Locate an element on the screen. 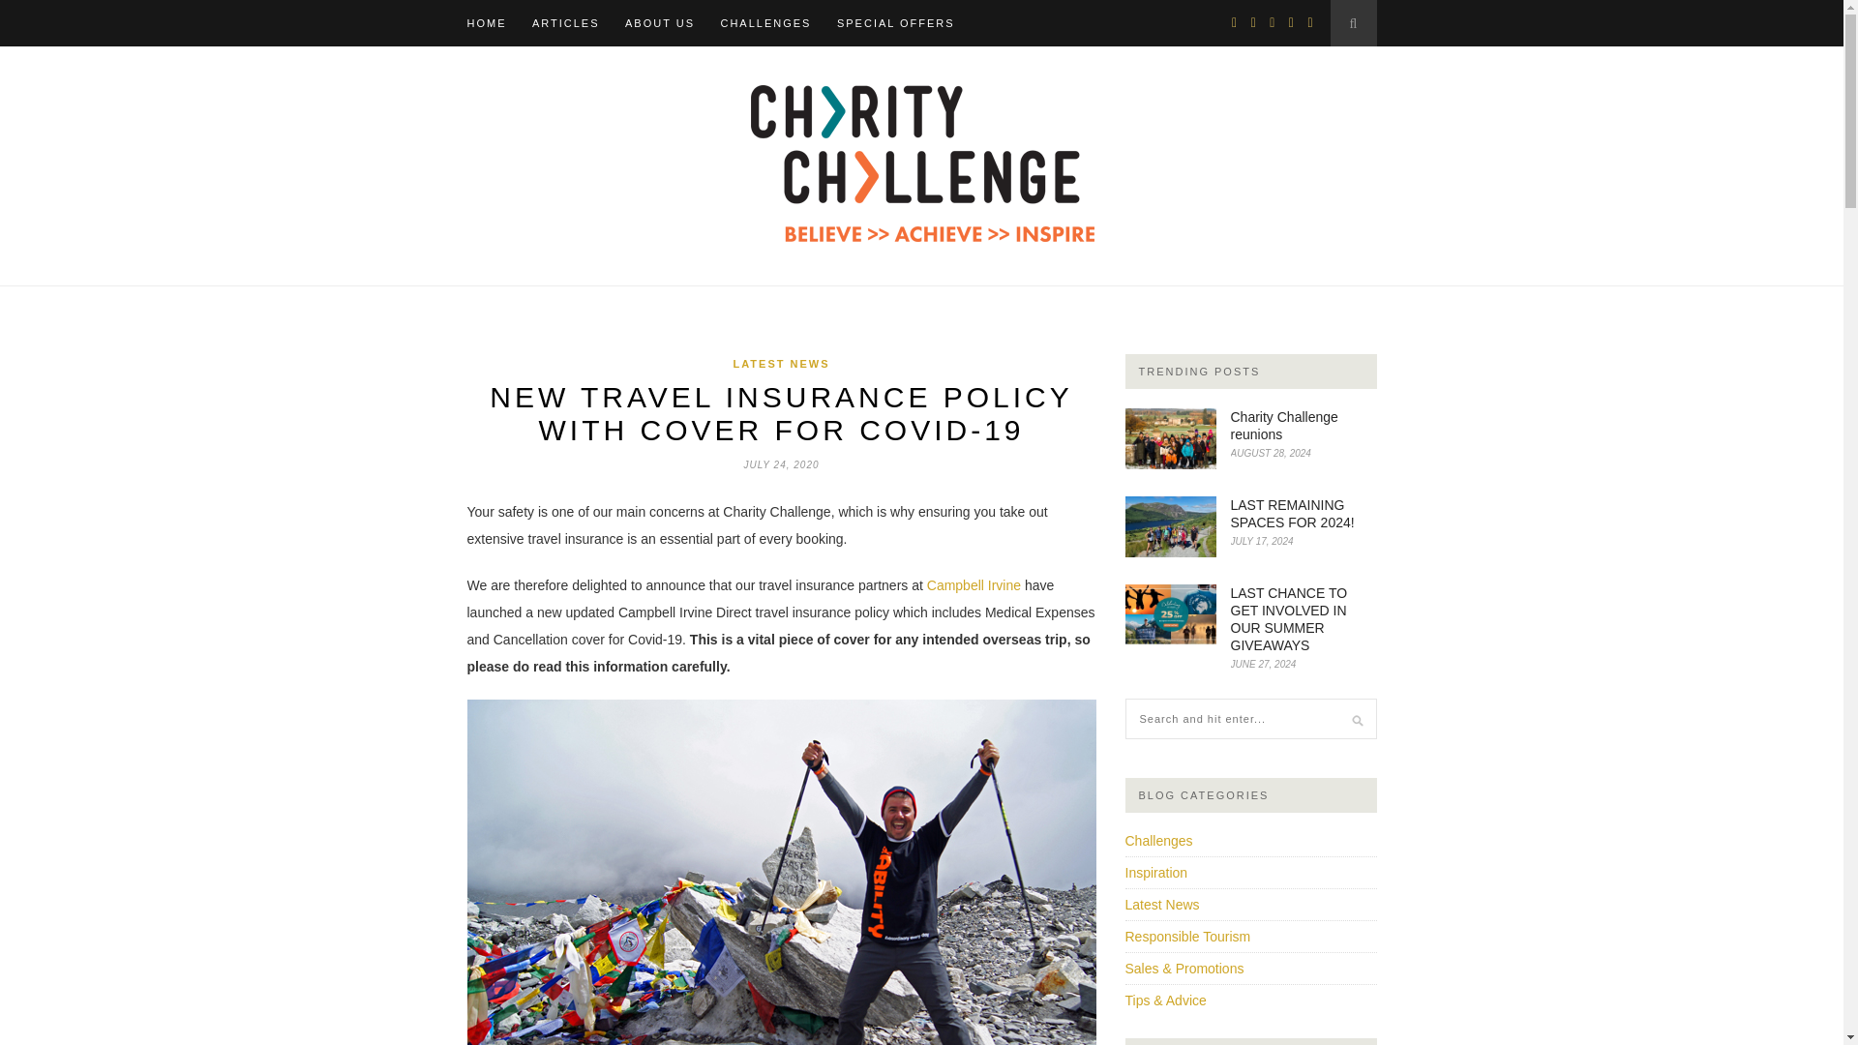 The height and width of the screenshot is (1045, 1858). ARTICLES is located at coordinates (565, 23).